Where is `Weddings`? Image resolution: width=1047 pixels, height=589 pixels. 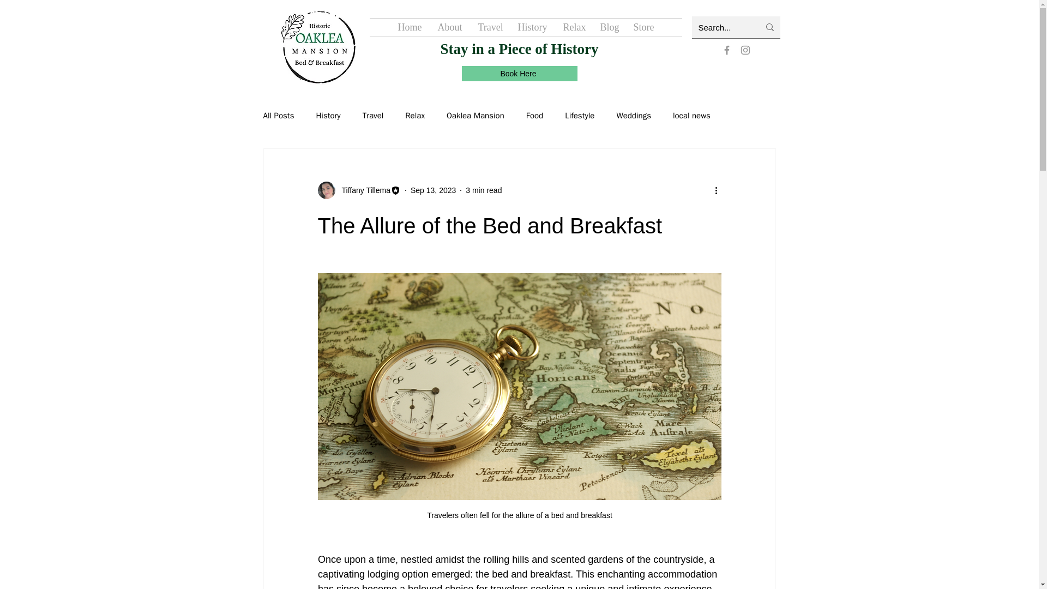 Weddings is located at coordinates (634, 115).